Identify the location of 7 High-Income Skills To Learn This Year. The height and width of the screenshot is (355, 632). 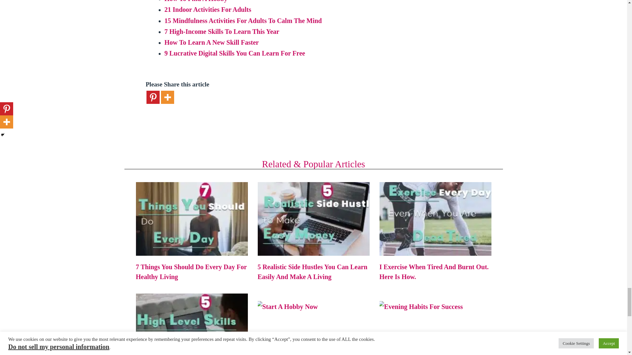
(222, 32).